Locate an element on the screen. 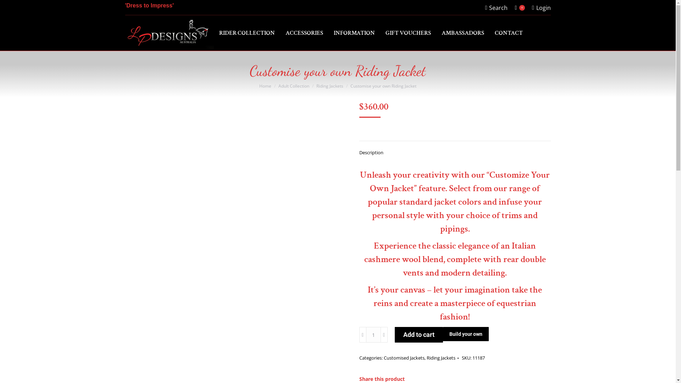 The height and width of the screenshot is (383, 681). Riding Jackets is located at coordinates (441, 357).